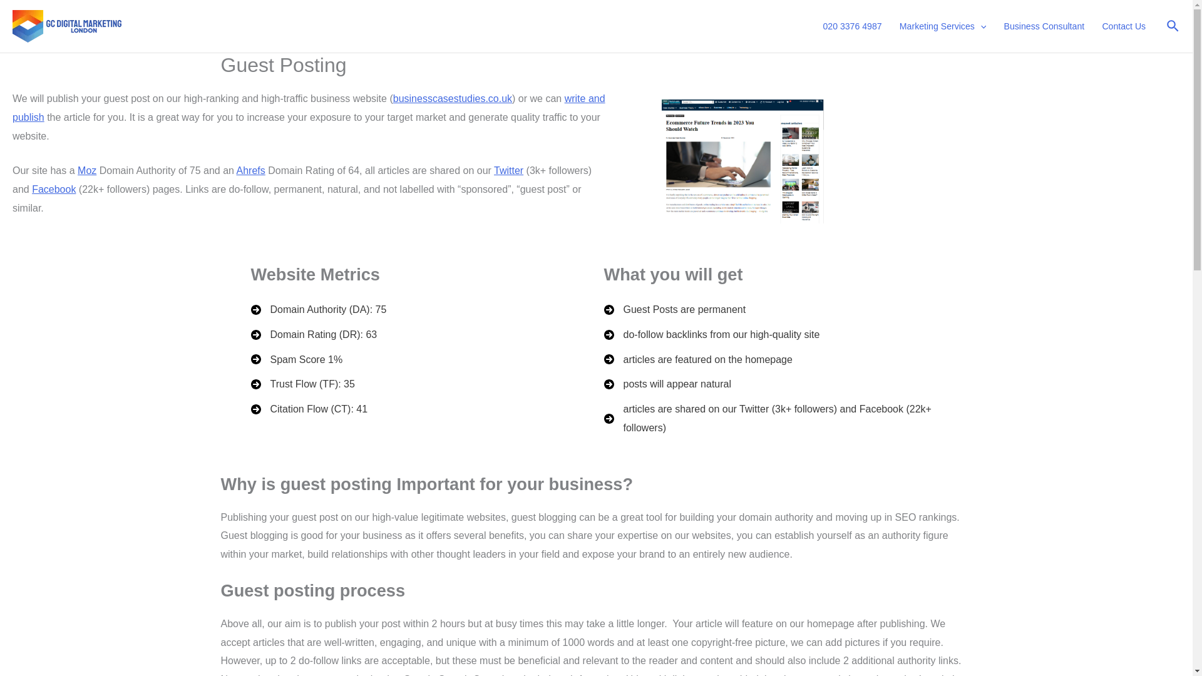 Image resolution: width=1202 pixels, height=676 pixels. What do you see at coordinates (1044, 26) in the screenshot?
I see `Business Consultant` at bounding box center [1044, 26].